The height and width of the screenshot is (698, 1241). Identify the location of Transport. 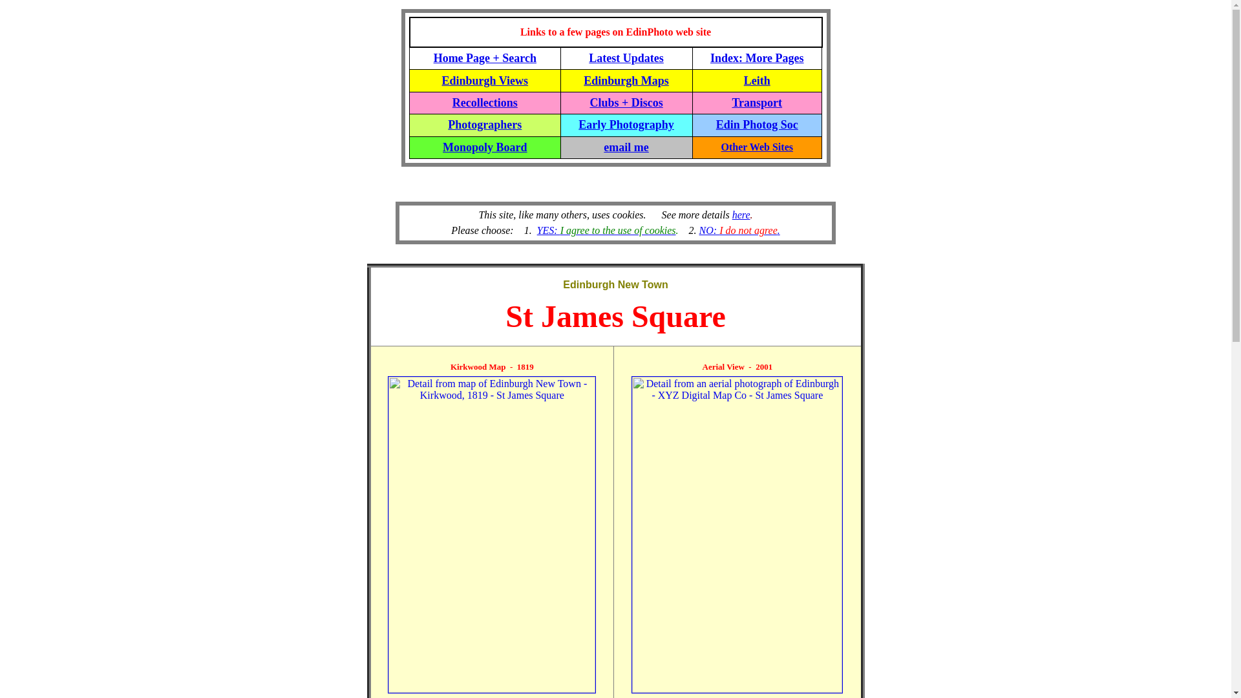
(756, 102).